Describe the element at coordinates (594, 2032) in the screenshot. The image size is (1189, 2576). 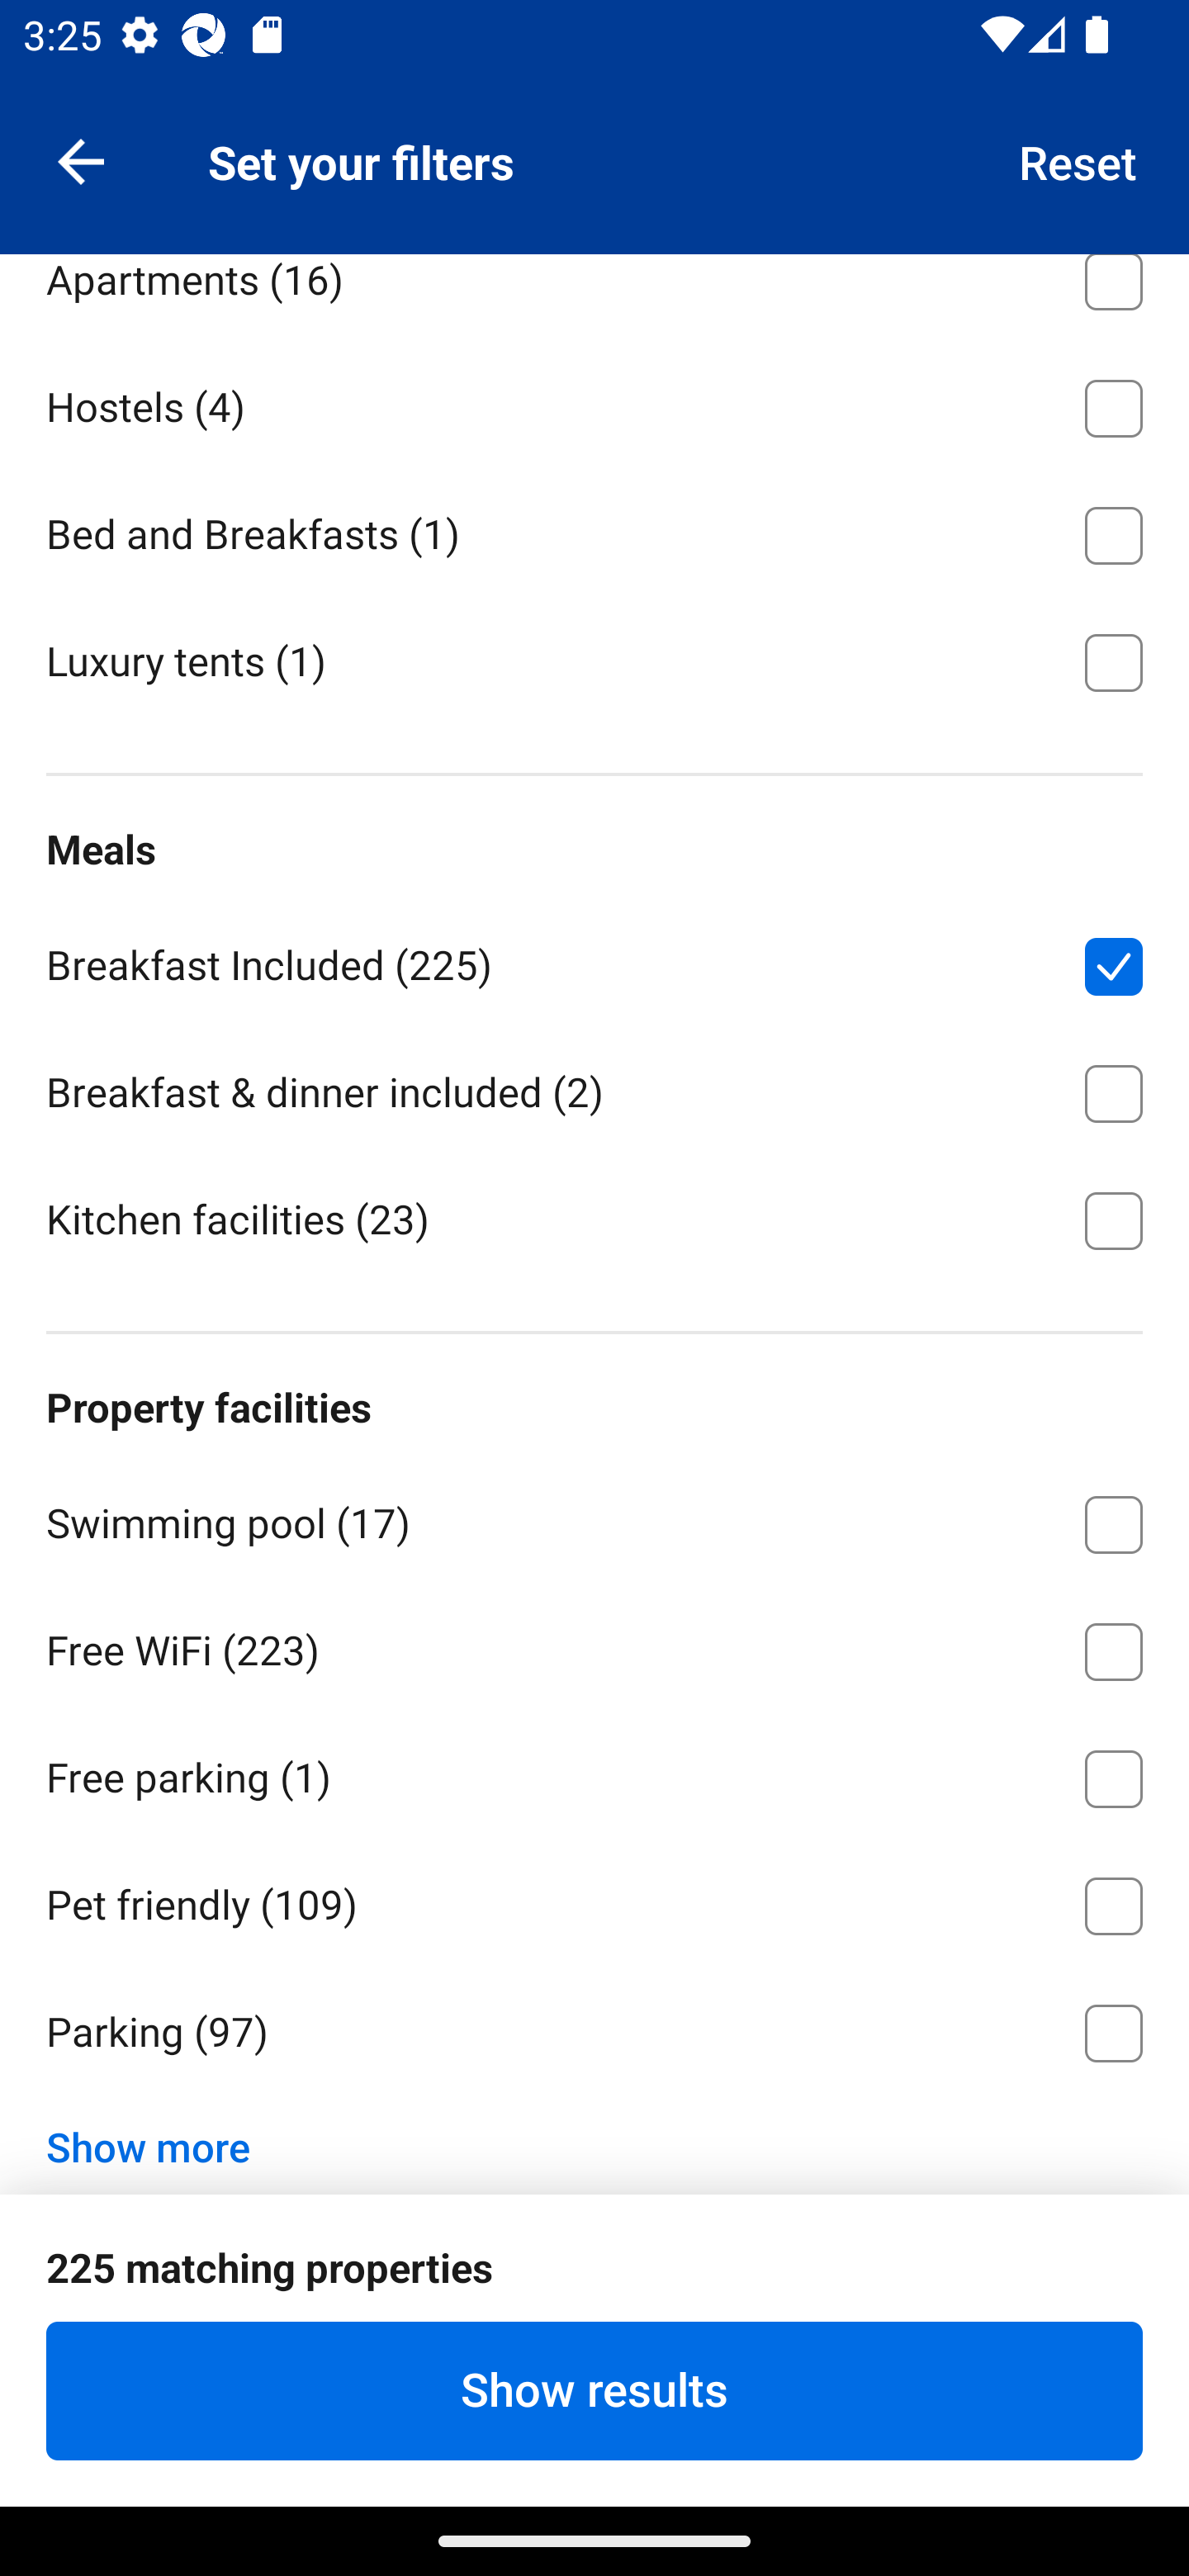
I see `Parking ⁦(97)` at that location.